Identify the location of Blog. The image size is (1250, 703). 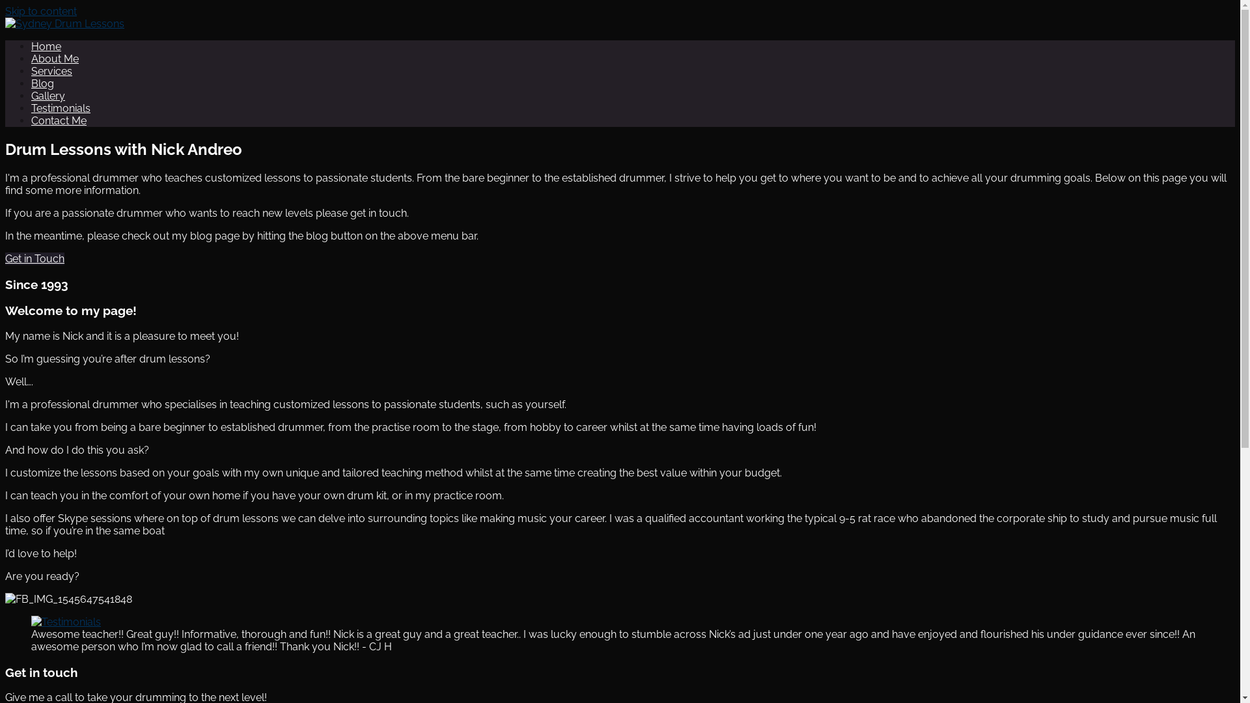
(43, 83).